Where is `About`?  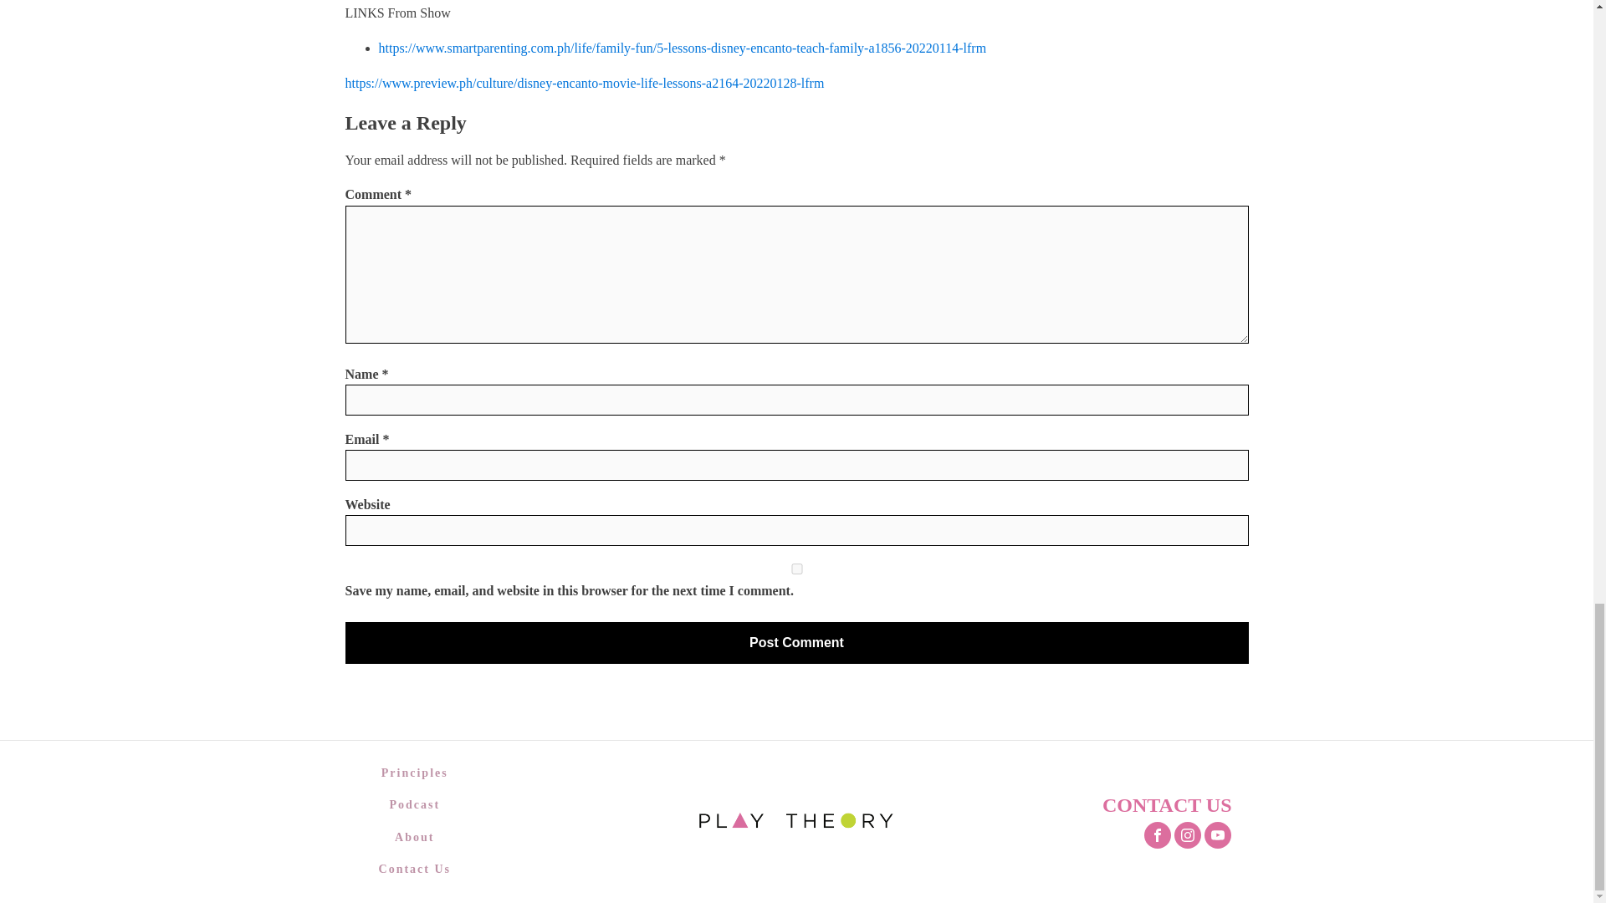 About is located at coordinates (415, 837).